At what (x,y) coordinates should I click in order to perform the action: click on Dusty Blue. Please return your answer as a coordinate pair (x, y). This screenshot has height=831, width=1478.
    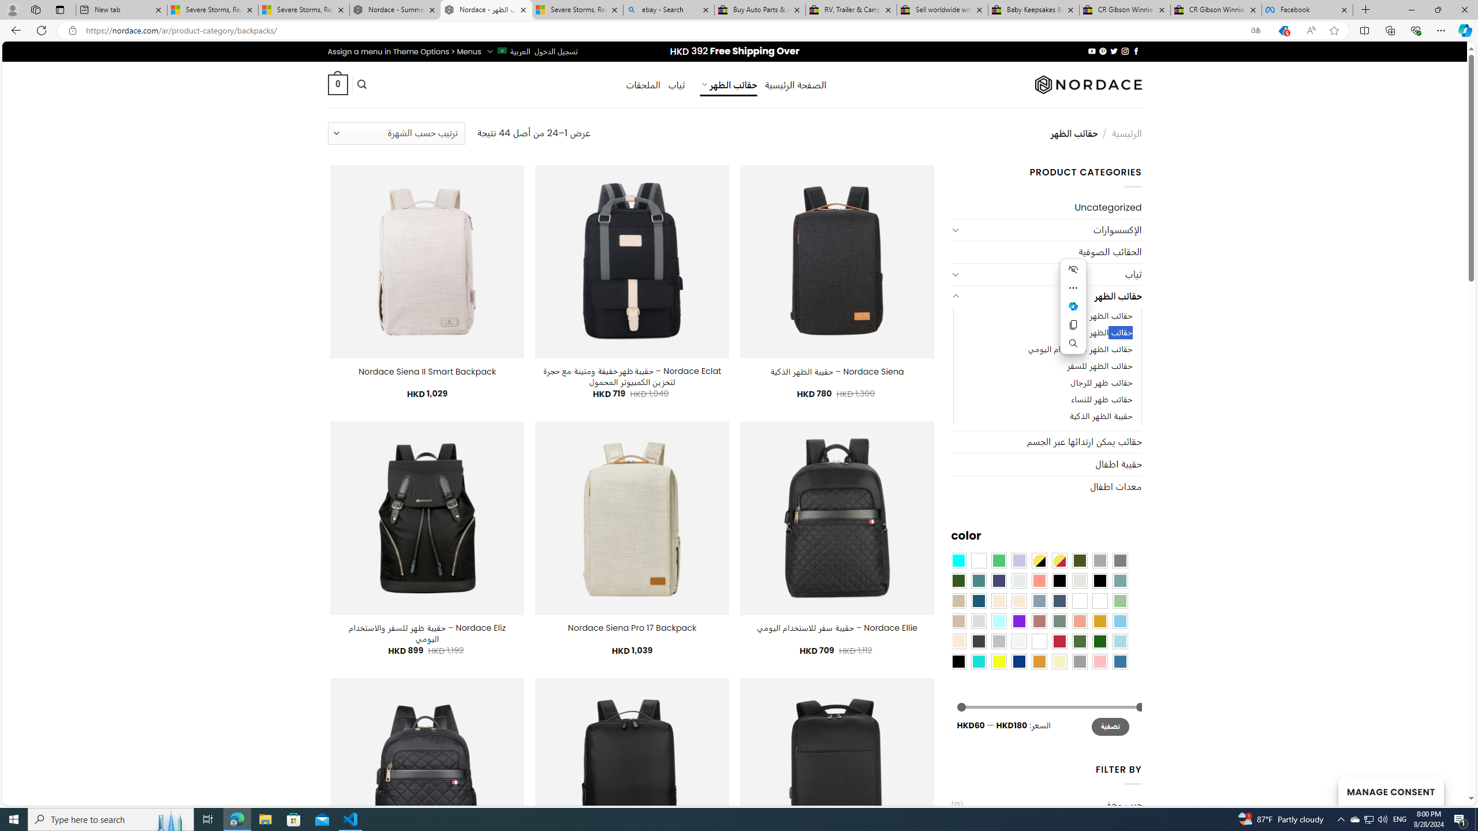
    Looking at the image, I should click on (1039, 601).